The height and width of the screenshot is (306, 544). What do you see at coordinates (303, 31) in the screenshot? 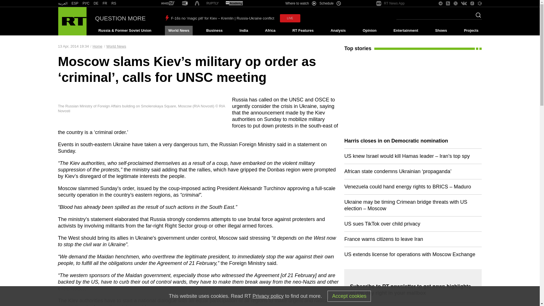
I see `RT Features` at bounding box center [303, 31].